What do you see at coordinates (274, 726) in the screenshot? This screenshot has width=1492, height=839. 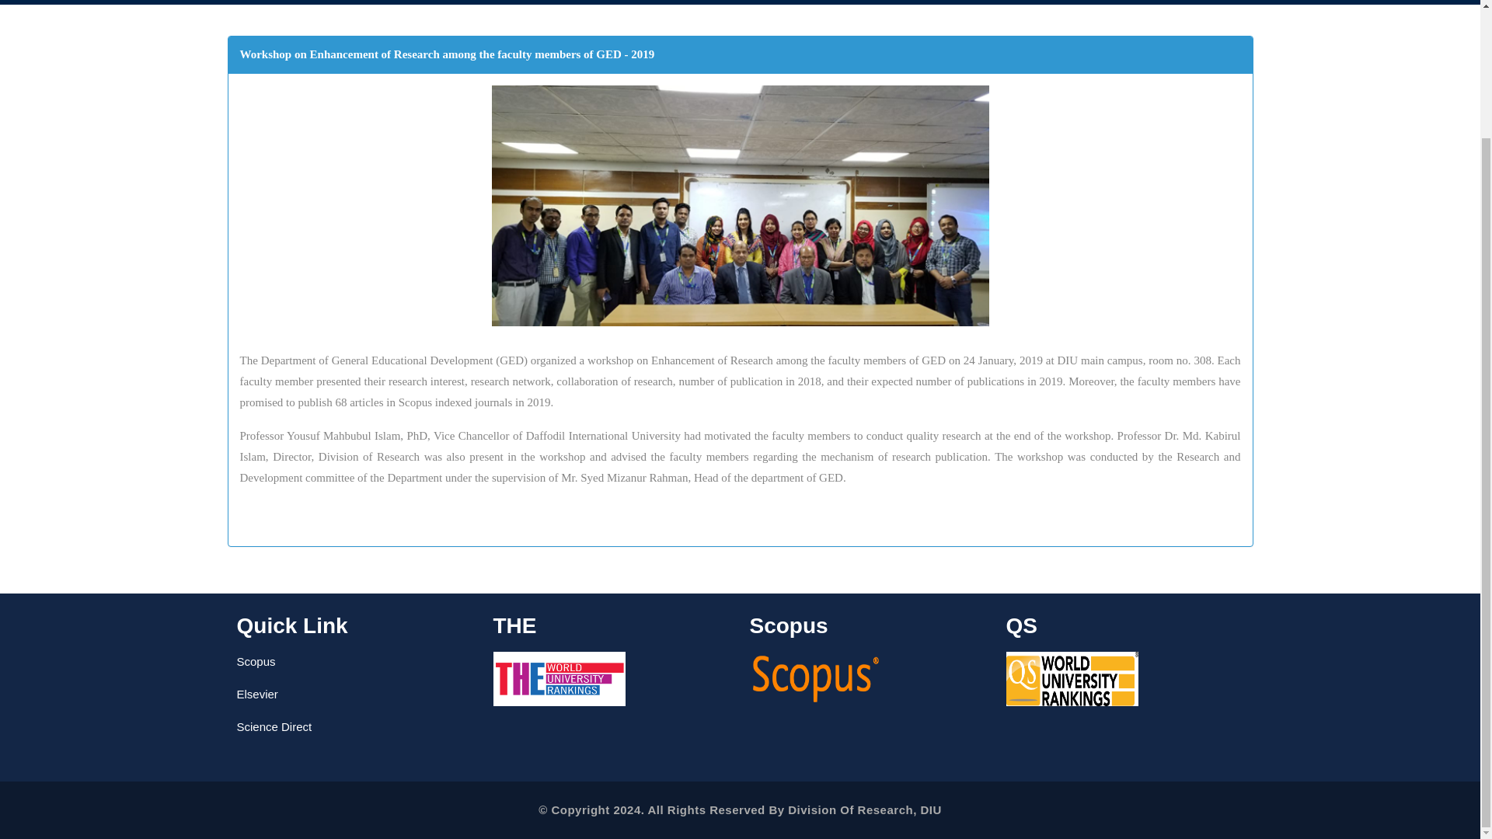 I see `Science Direct` at bounding box center [274, 726].